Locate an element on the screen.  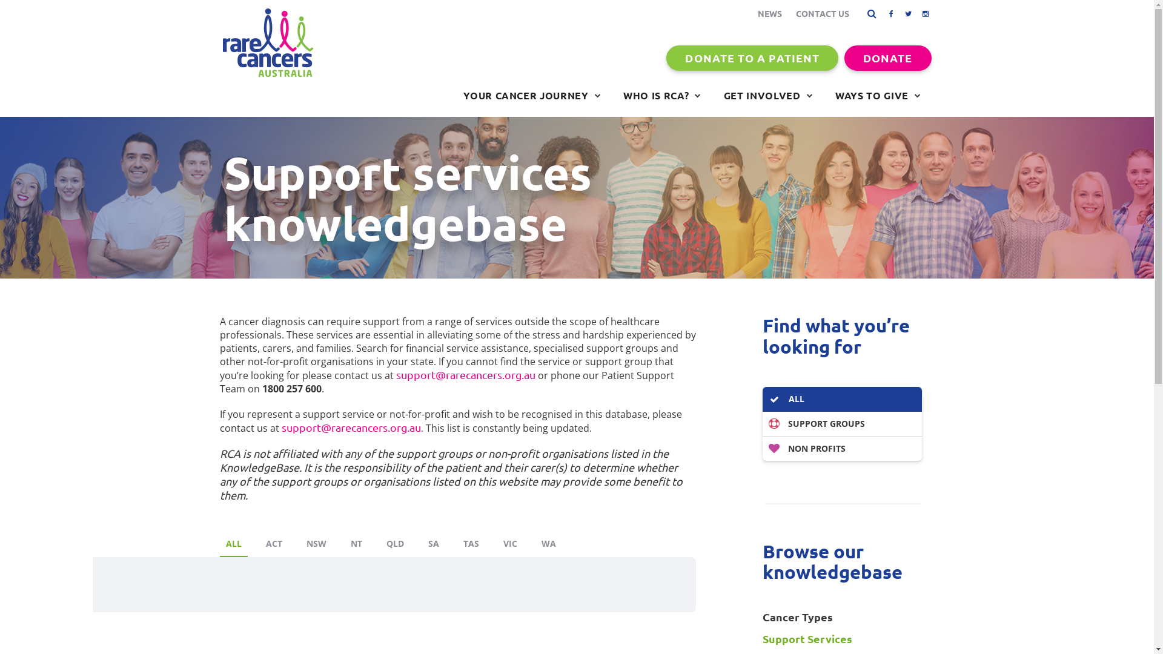
NT is located at coordinates (356, 545).